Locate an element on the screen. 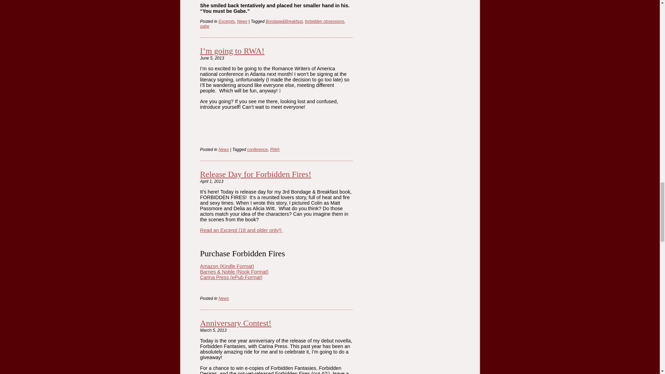  Release Day for Forbidden Fires! is located at coordinates (256, 174).